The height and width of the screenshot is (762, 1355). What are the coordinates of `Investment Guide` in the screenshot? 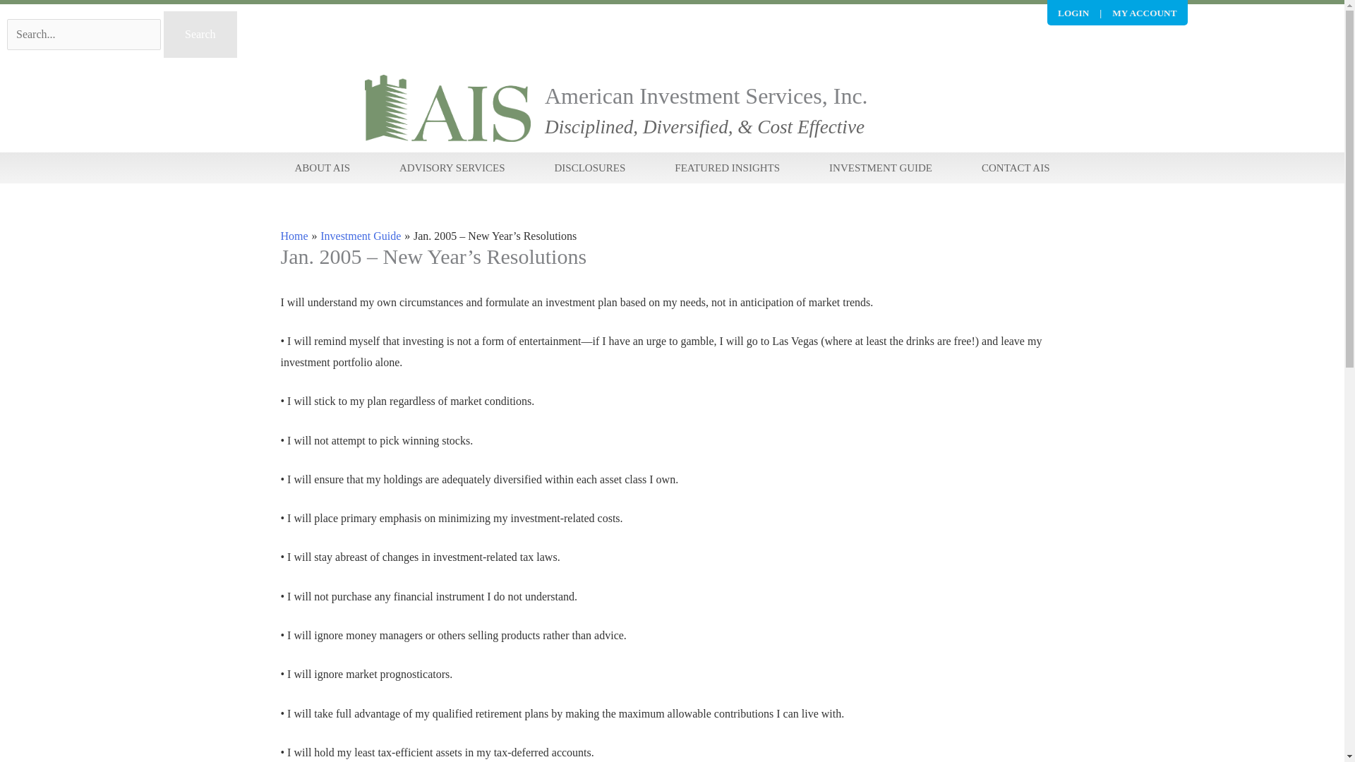 It's located at (360, 236).